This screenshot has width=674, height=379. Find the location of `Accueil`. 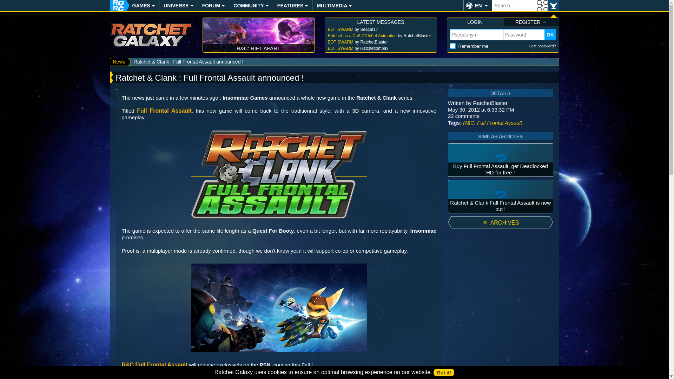

Accueil is located at coordinates (116, 6).